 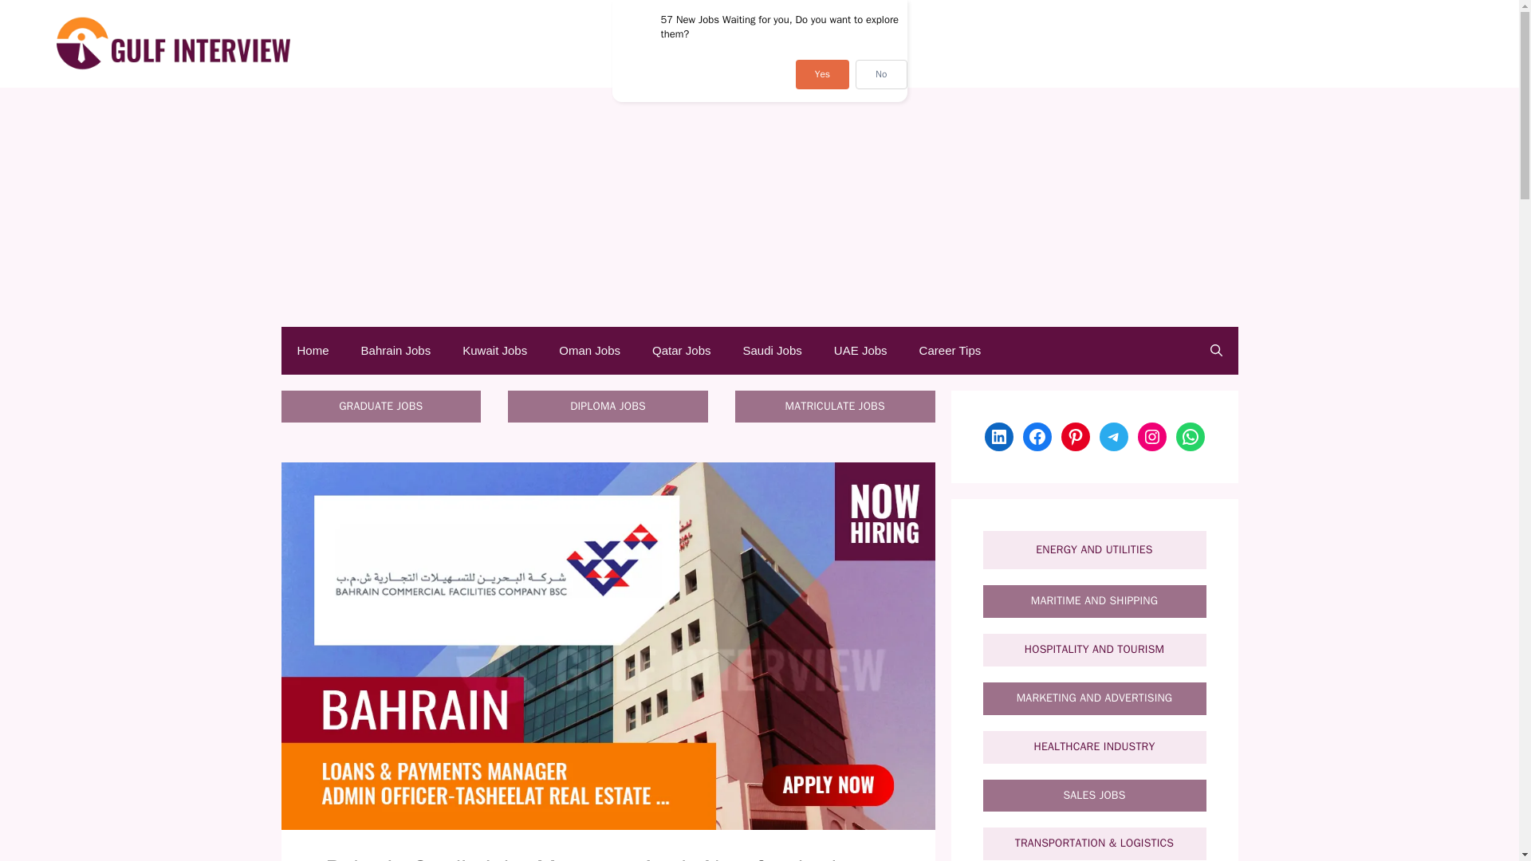 I want to click on UAE Jobs, so click(x=860, y=351).